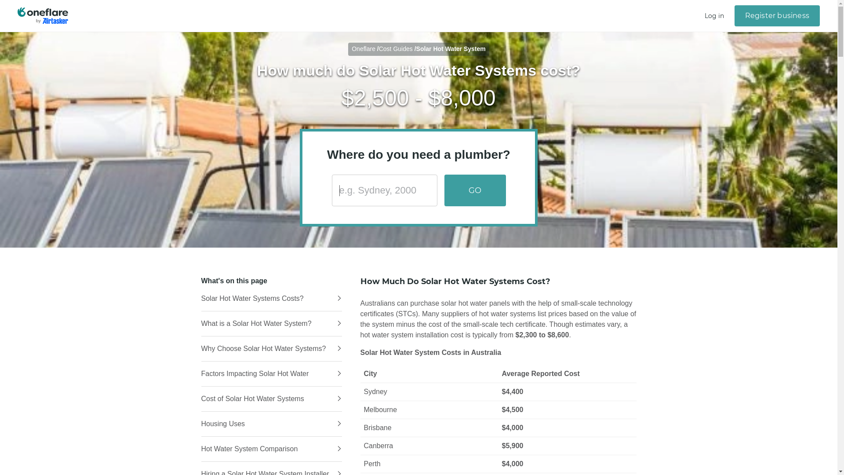 The image size is (844, 475). I want to click on Oneflare, so click(364, 49).